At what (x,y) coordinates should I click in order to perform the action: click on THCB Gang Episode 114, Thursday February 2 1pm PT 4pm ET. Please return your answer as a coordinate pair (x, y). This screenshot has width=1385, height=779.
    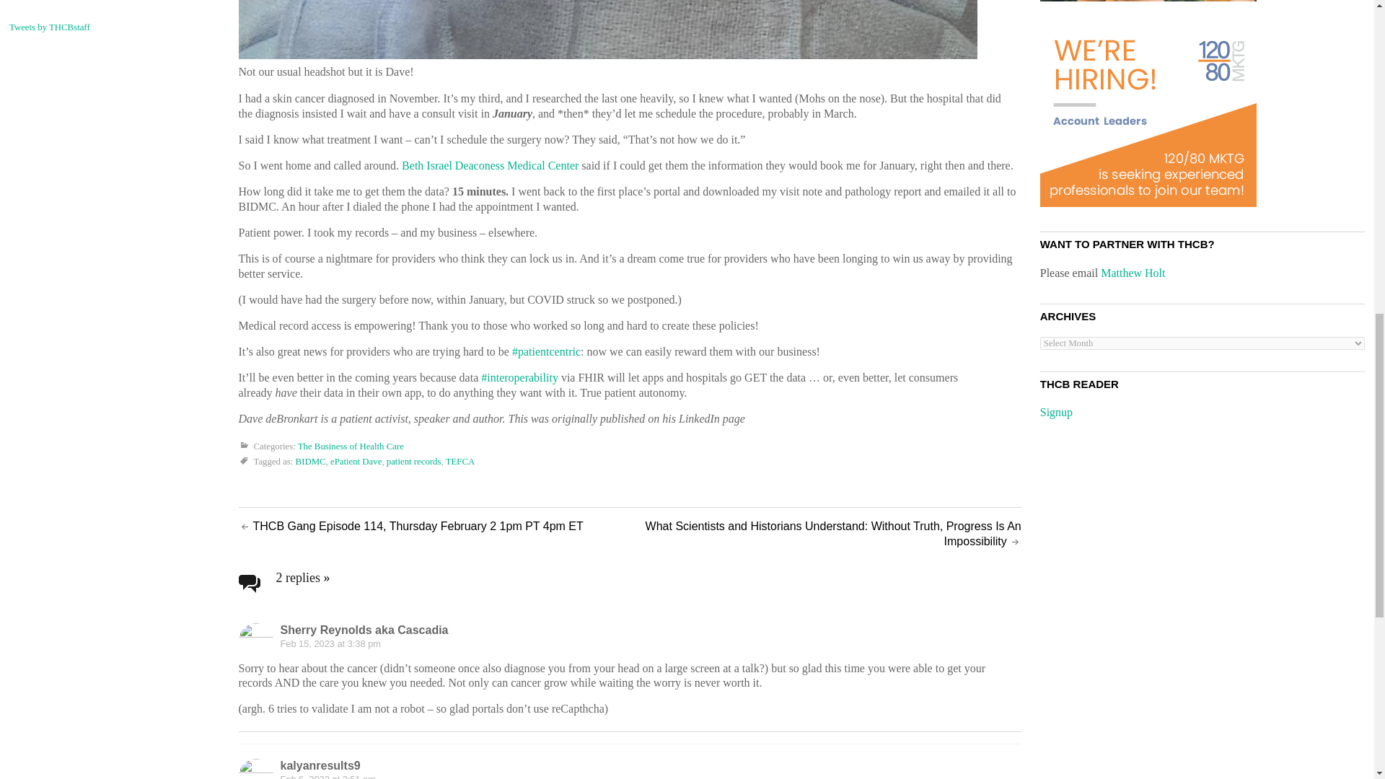
    Looking at the image, I should click on (417, 526).